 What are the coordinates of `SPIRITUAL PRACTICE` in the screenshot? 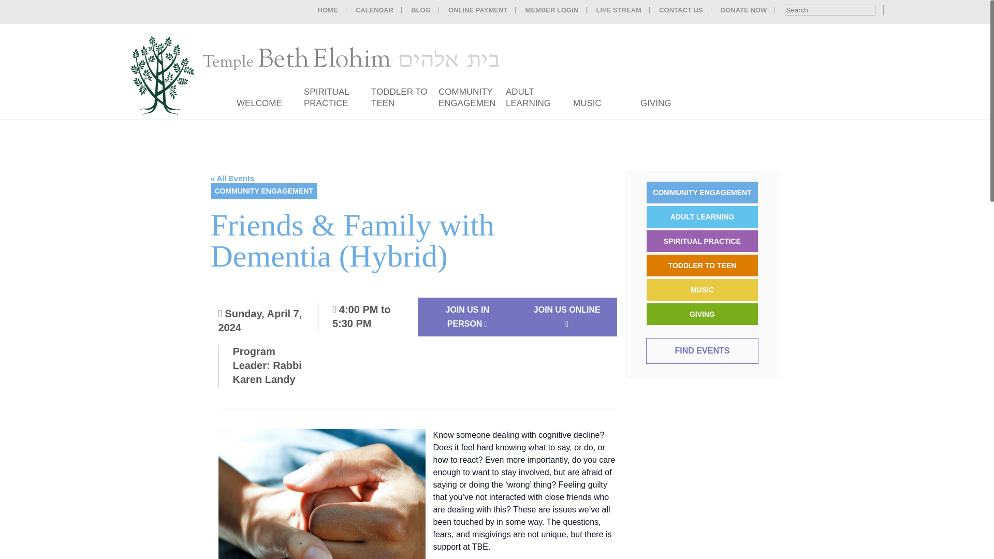 It's located at (326, 101).